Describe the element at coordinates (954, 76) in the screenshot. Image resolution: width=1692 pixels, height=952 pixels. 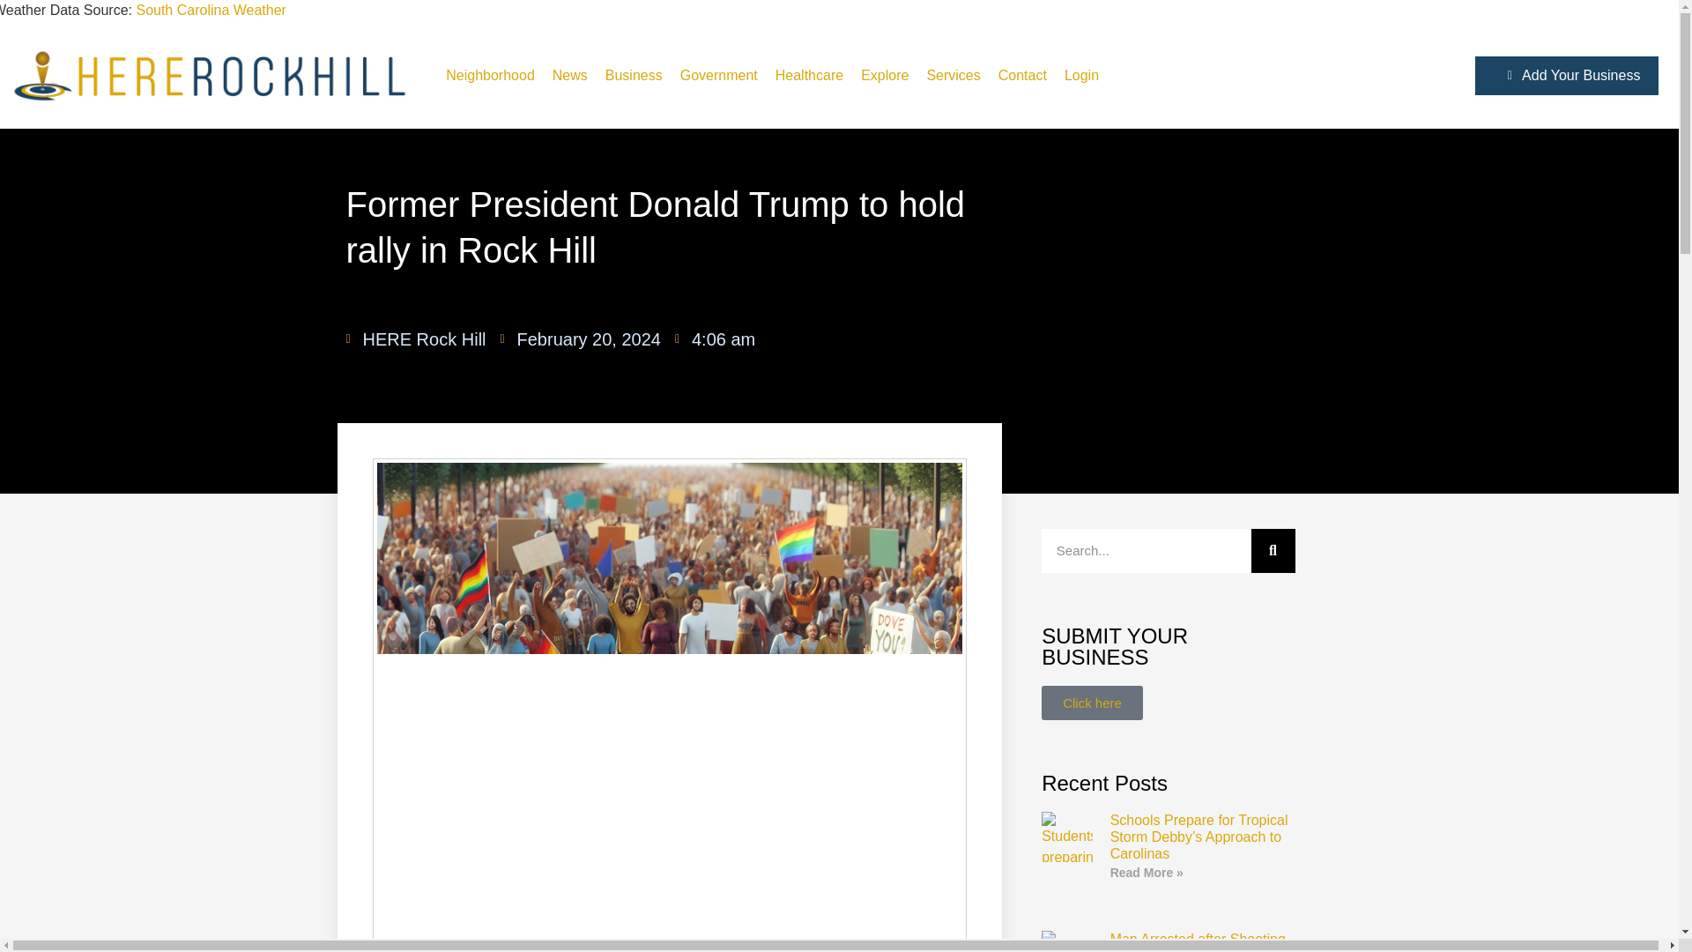
I see `Services` at that location.